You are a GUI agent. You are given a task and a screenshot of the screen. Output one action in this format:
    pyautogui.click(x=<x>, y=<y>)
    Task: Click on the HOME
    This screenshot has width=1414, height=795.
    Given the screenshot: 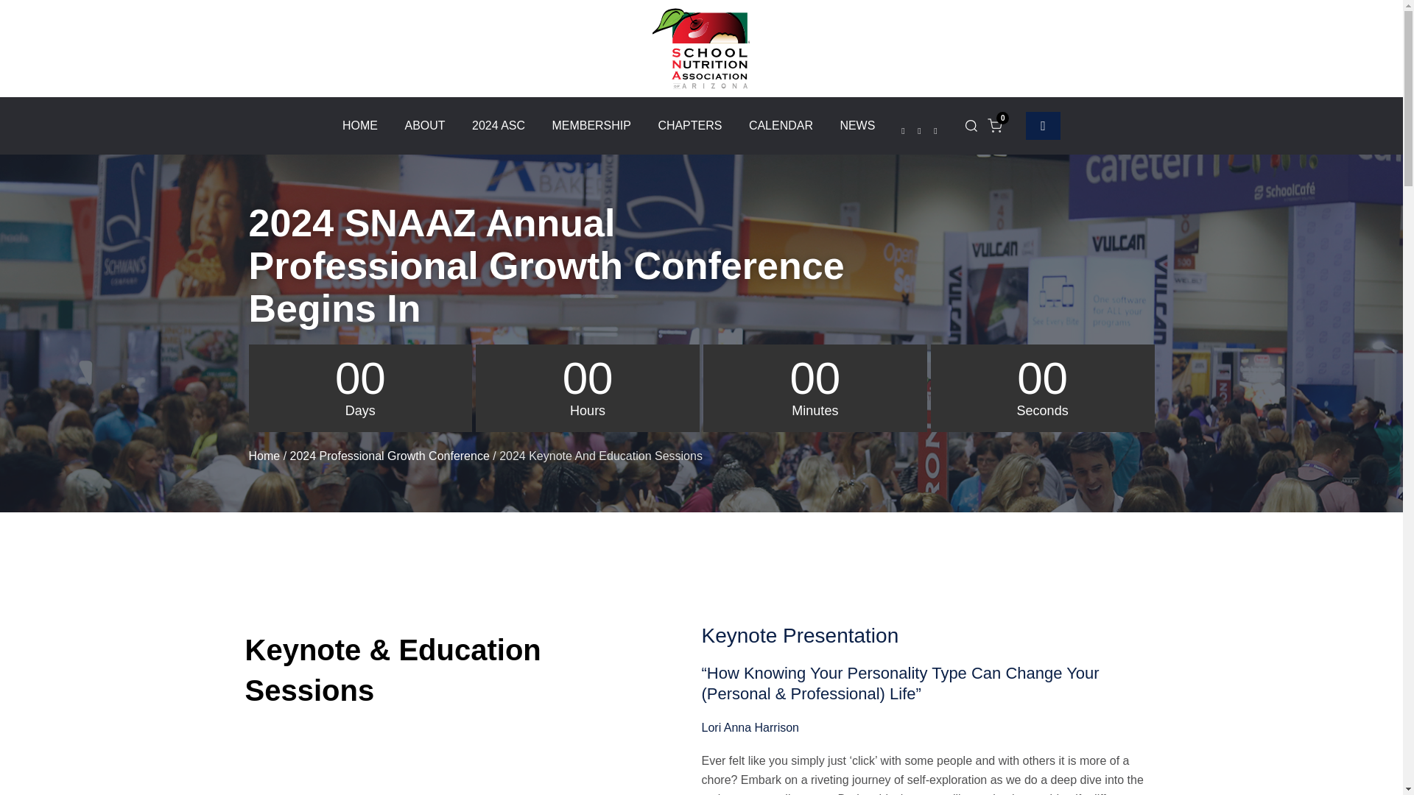 What is the action you would take?
    pyautogui.click(x=359, y=125)
    